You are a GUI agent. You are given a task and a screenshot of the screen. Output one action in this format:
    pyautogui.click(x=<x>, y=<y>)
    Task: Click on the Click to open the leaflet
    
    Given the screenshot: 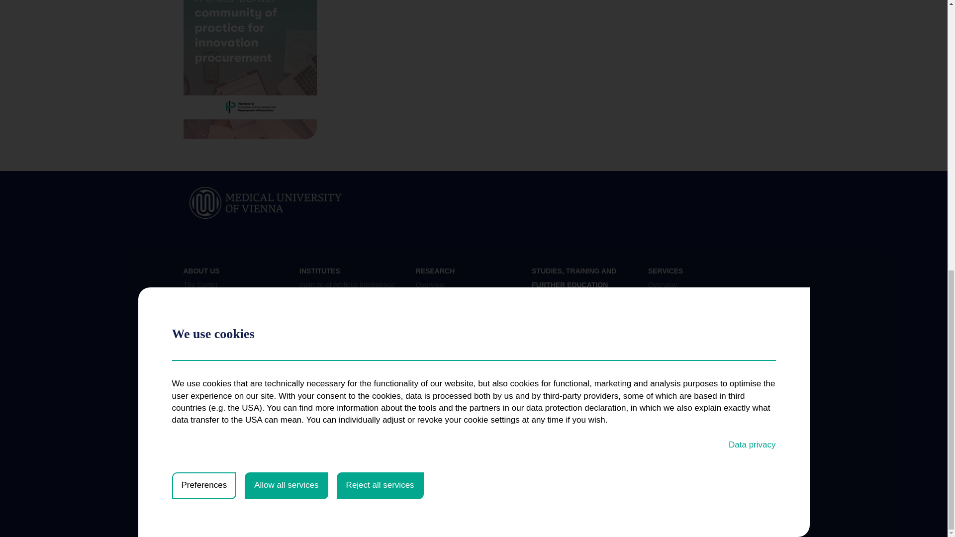 What is the action you would take?
    pyautogui.click(x=250, y=70)
    